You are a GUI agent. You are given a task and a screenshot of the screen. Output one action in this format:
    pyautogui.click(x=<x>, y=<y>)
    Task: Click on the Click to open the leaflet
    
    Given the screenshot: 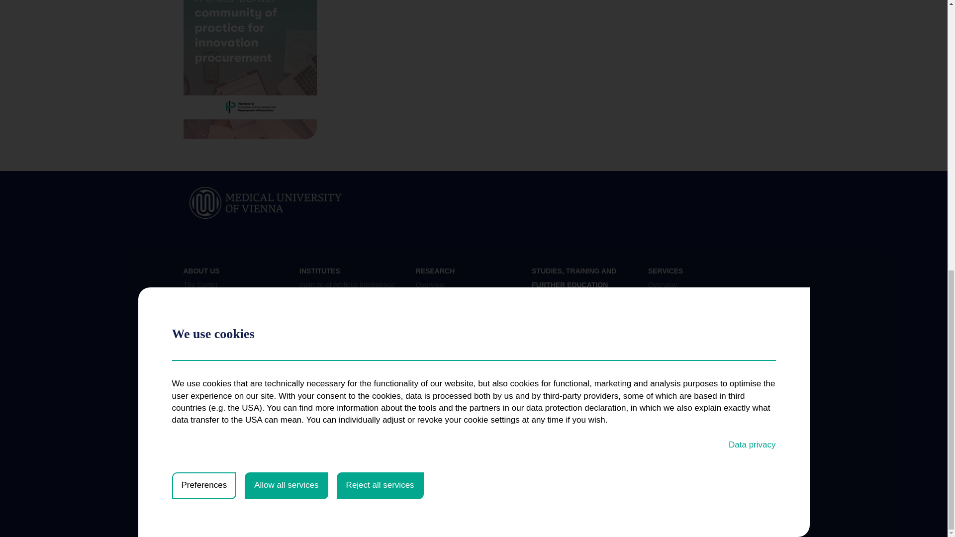 What is the action you would take?
    pyautogui.click(x=250, y=70)
    